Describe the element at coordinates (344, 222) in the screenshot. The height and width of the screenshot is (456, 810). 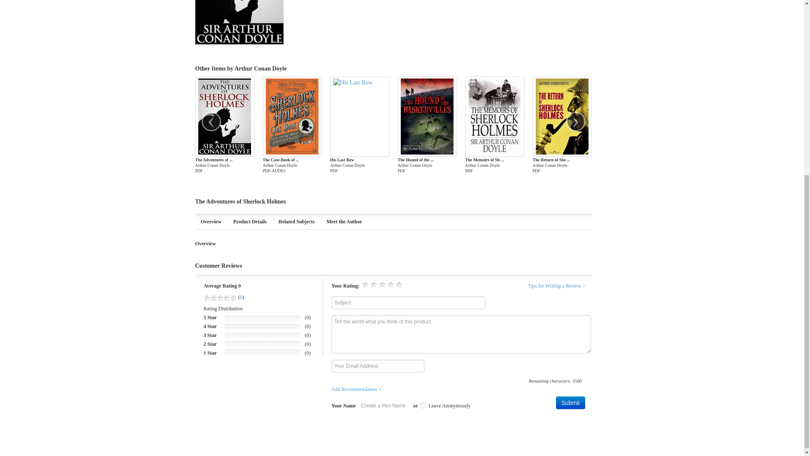
I see `Meet the Author` at that location.